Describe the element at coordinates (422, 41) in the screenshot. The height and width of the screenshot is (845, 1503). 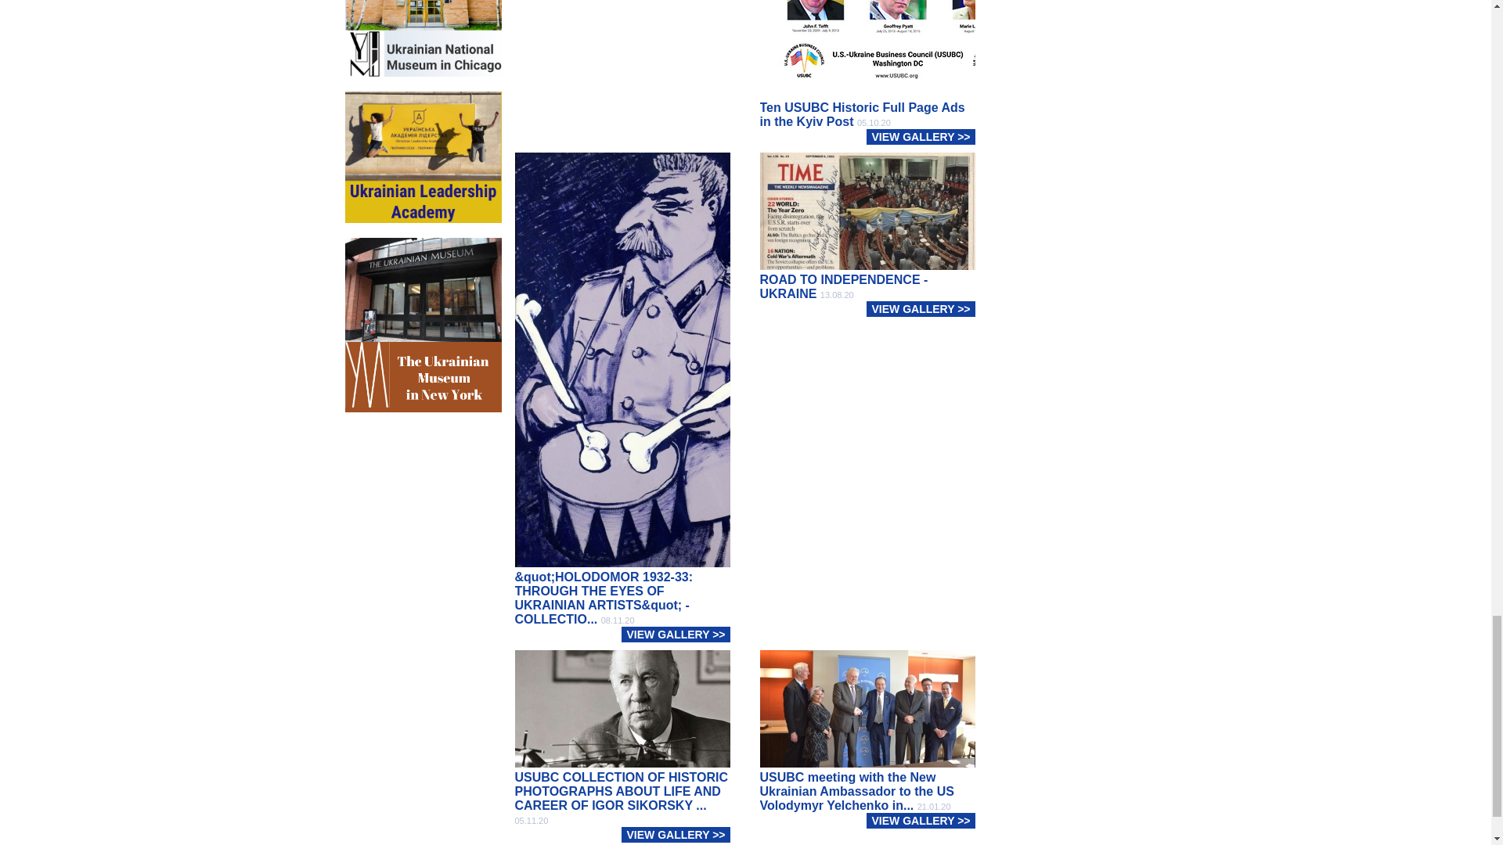
I see `David Sharashidze Artwork Catalogue` at that location.